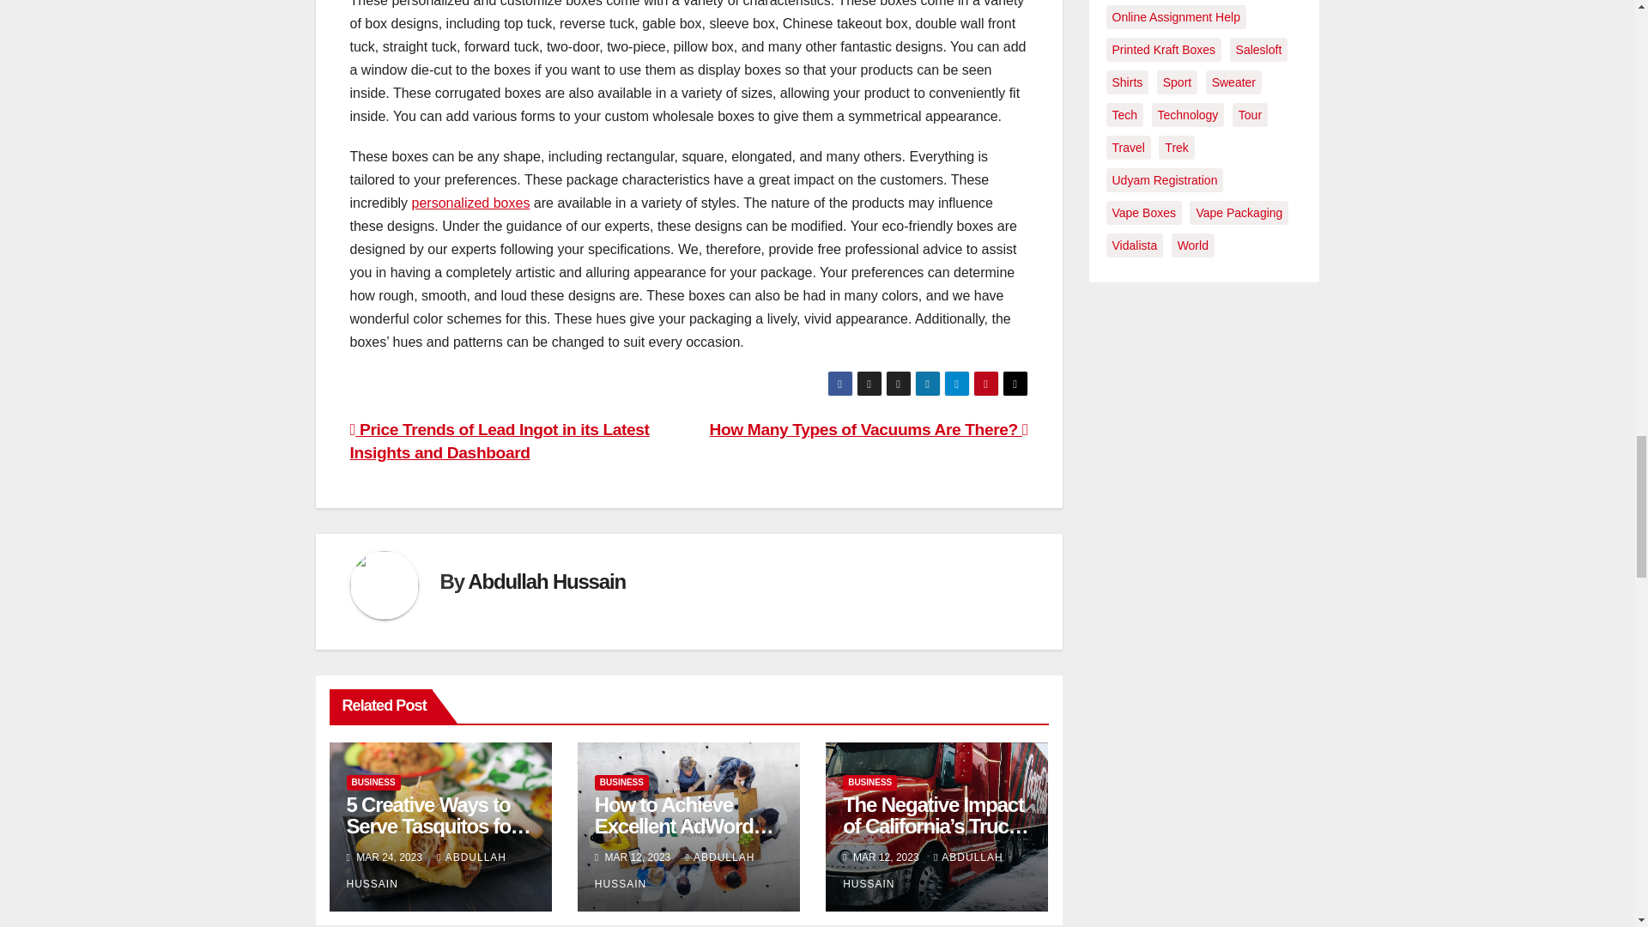 Image resolution: width=1648 pixels, height=927 pixels. What do you see at coordinates (869, 429) in the screenshot?
I see `How Many Types of Vacuums Are There?` at bounding box center [869, 429].